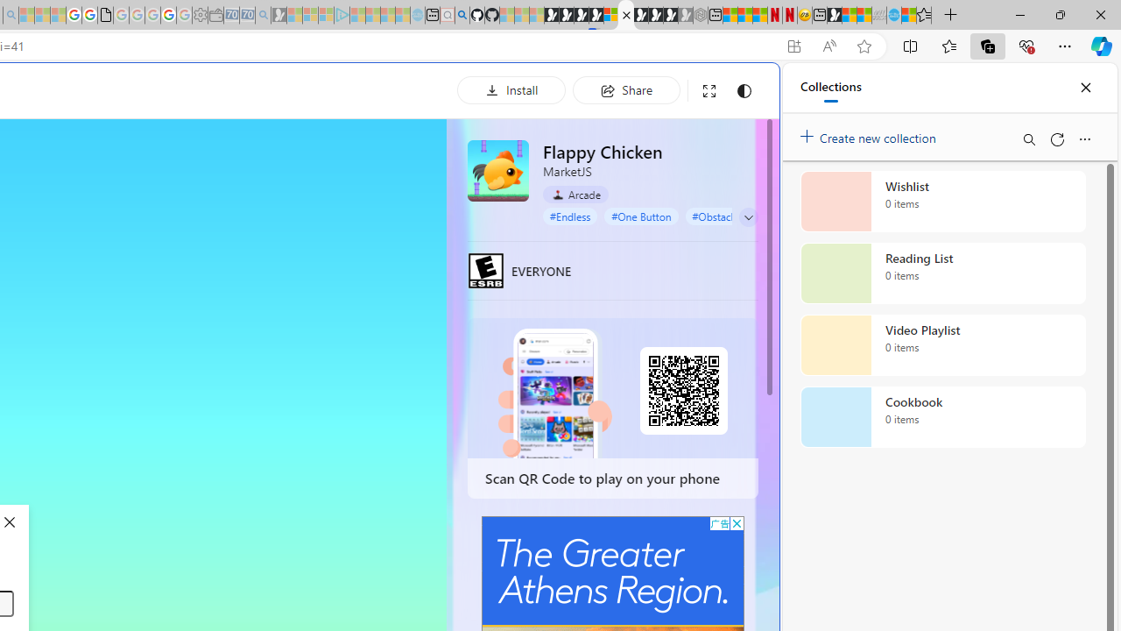 This screenshot has width=1121, height=631. Describe the element at coordinates (942, 273) in the screenshot. I see `Reading List collection, 0 items` at that location.